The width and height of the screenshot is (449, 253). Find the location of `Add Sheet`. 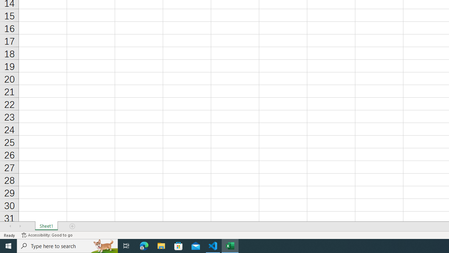

Add Sheet is located at coordinates (73, 226).